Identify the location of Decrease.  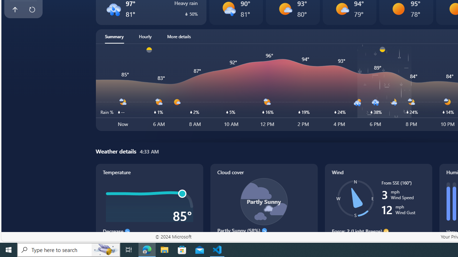
(127, 231).